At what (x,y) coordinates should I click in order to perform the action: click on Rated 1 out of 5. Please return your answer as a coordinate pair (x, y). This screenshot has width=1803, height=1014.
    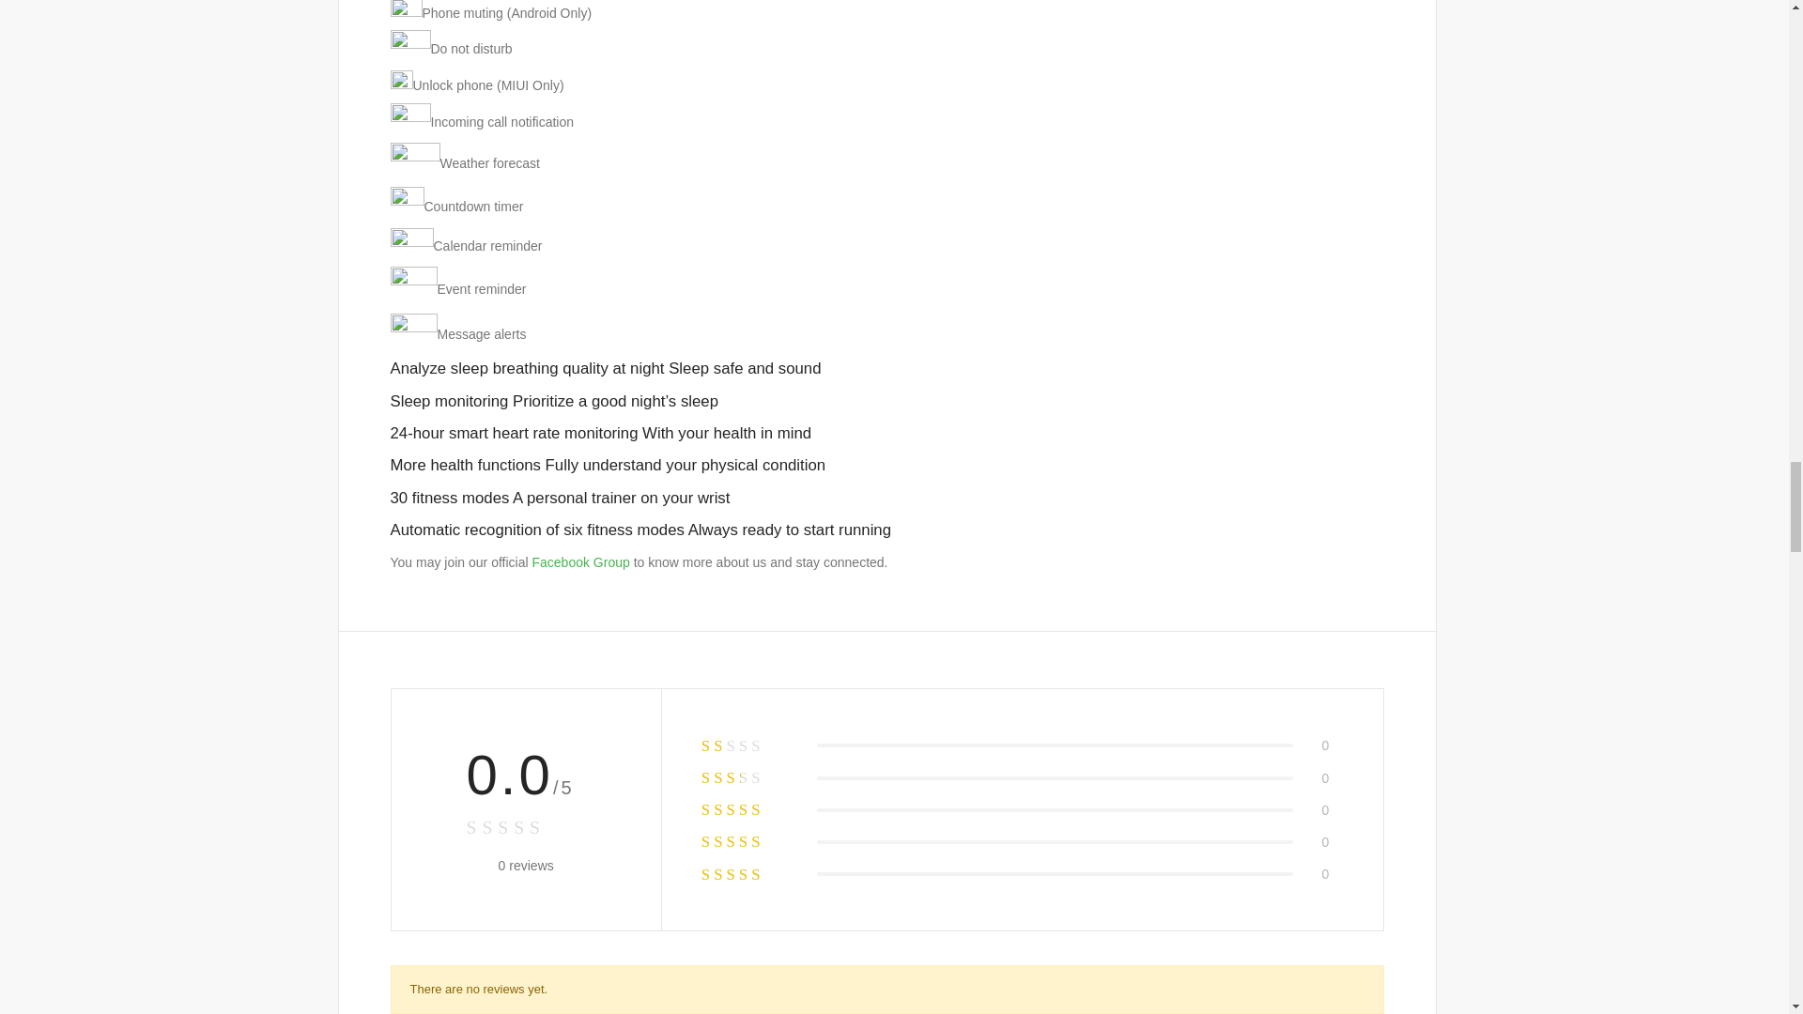
    Looking at the image, I should click on (749, 745).